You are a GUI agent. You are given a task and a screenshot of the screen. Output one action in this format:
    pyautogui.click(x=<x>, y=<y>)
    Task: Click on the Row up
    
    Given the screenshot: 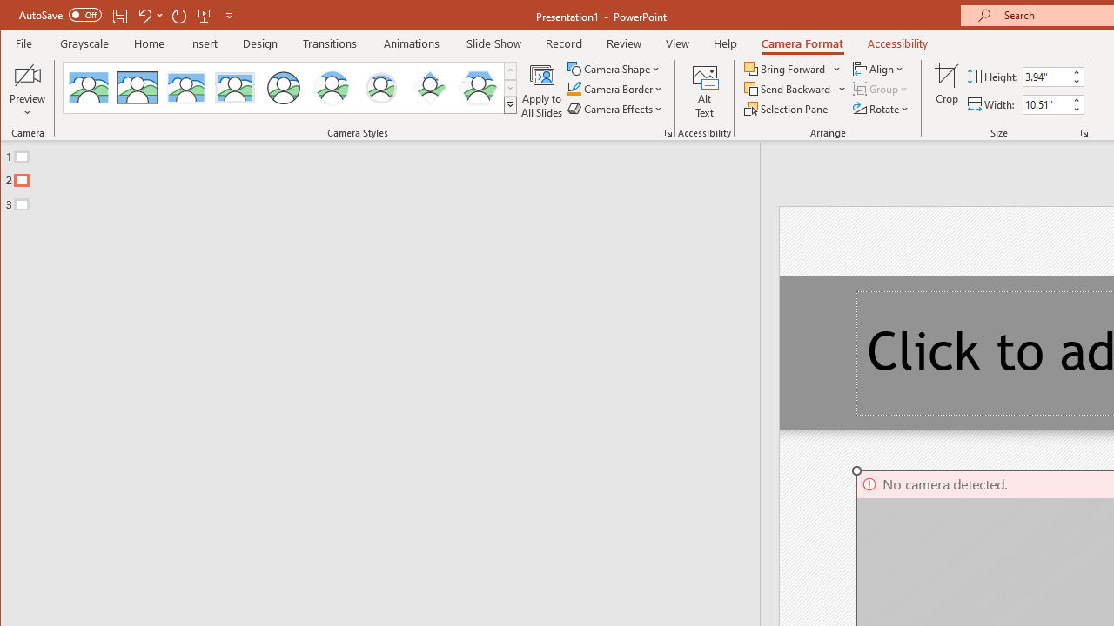 What is the action you would take?
    pyautogui.click(x=510, y=71)
    